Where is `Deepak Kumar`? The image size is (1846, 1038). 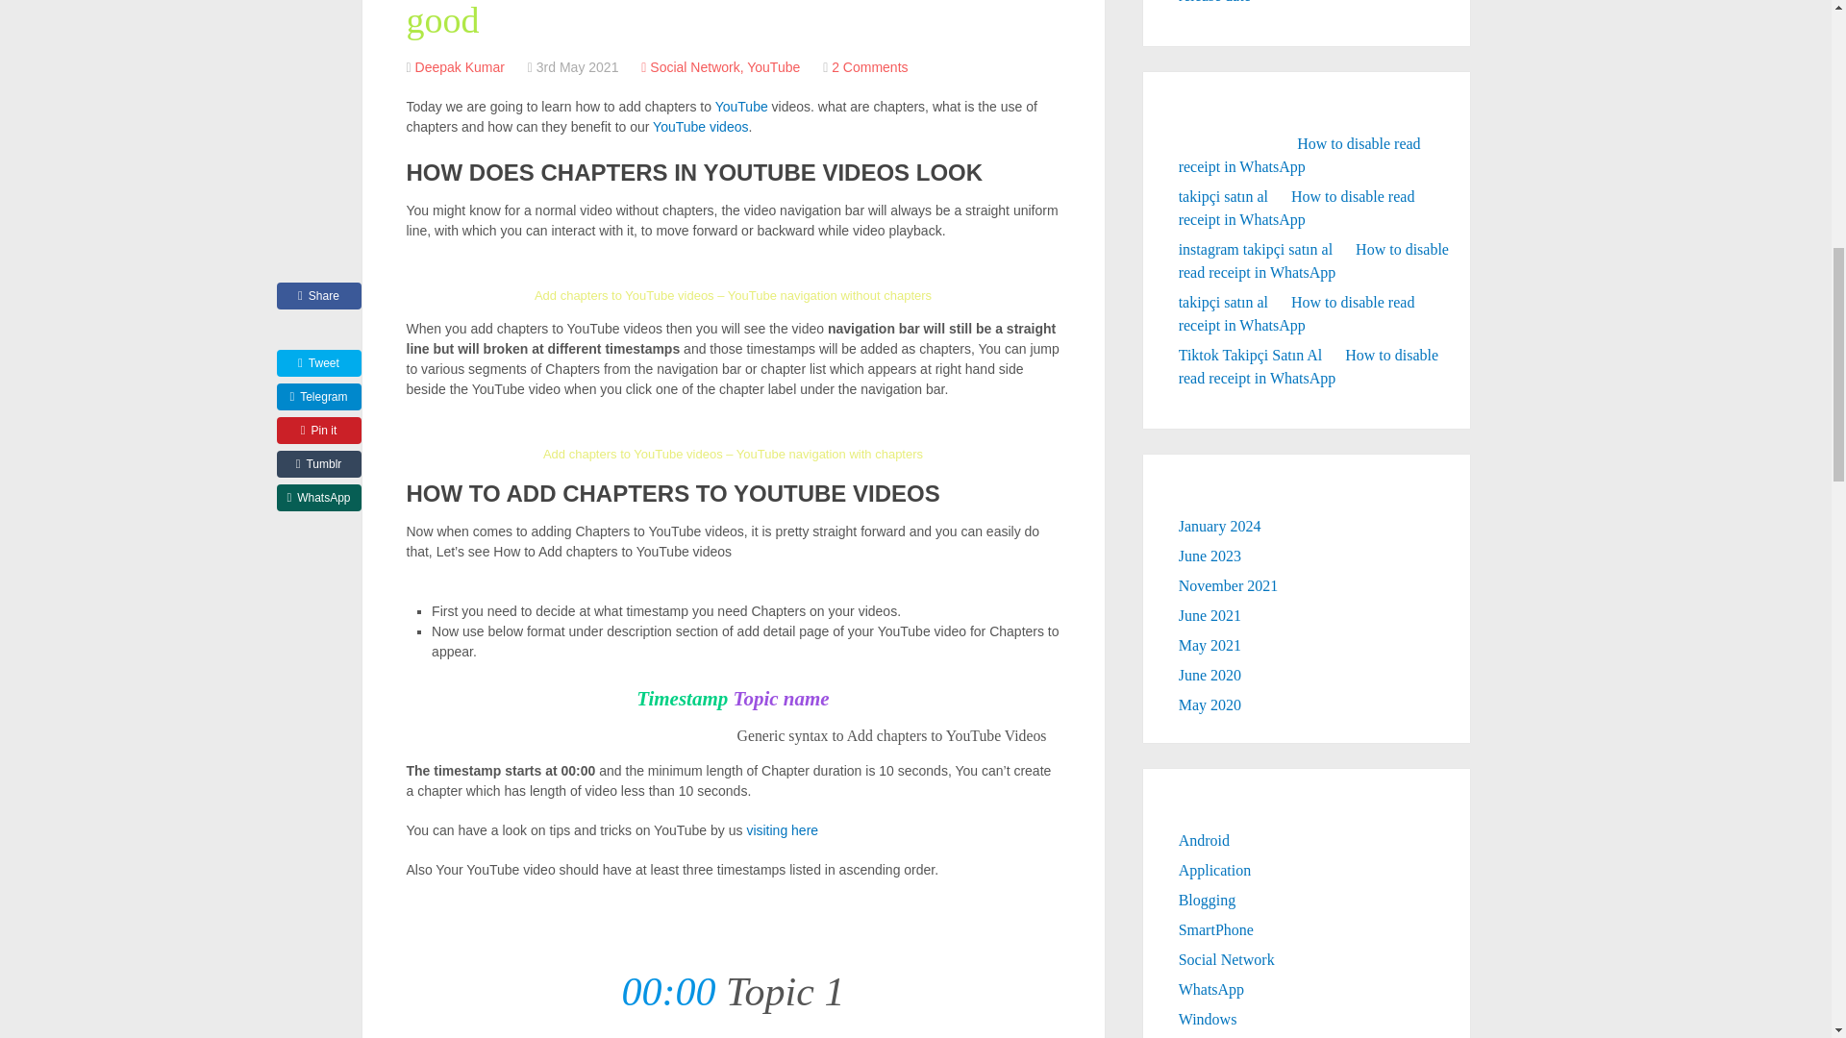 Deepak Kumar is located at coordinates (460, 66).